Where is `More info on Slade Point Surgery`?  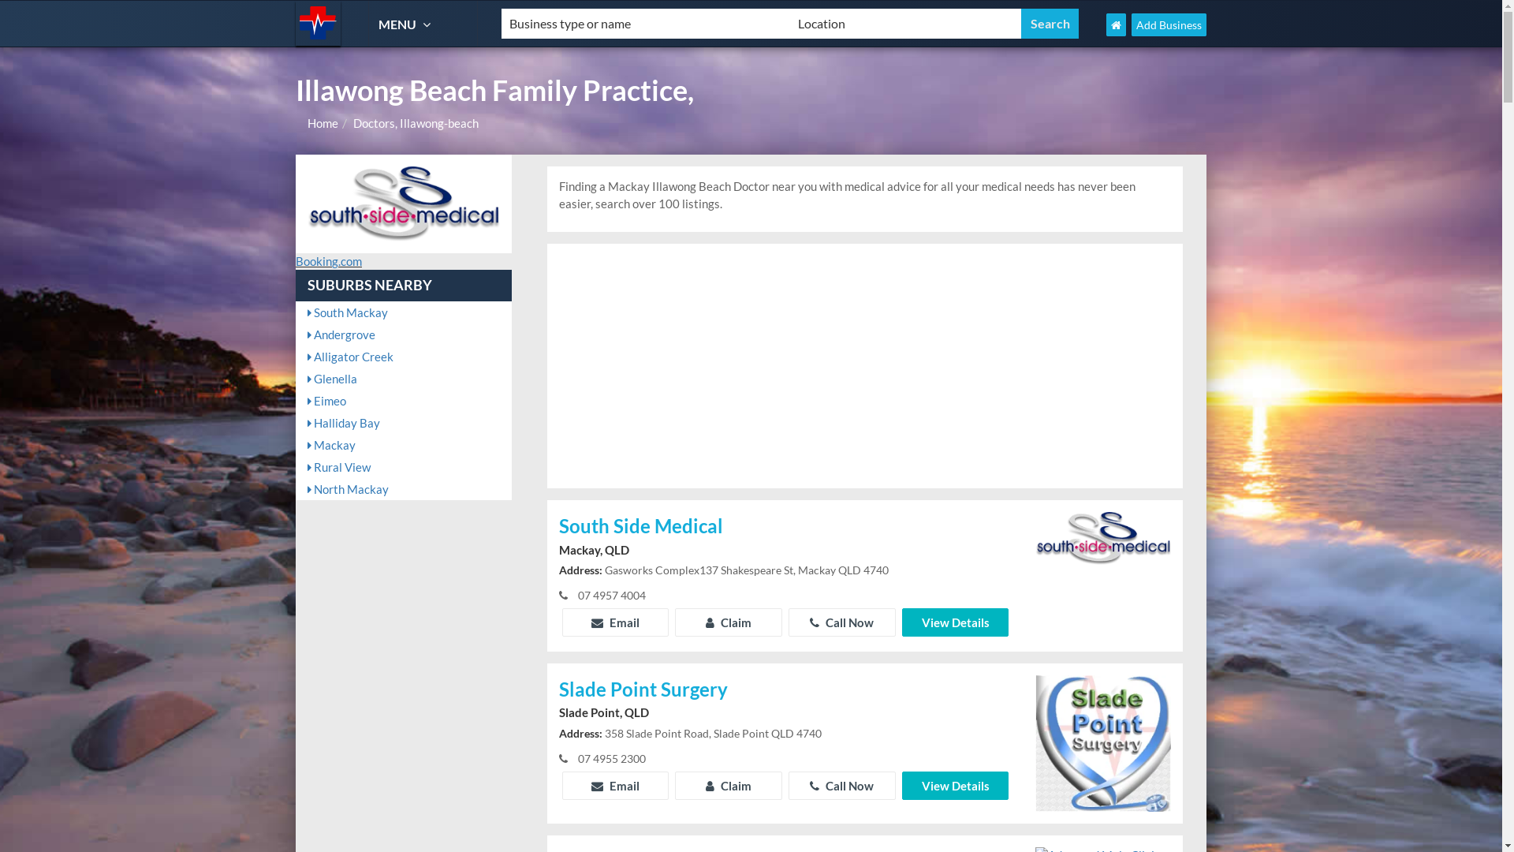 More info on Slade Point Surgery is located at coordinates (1103, 742).